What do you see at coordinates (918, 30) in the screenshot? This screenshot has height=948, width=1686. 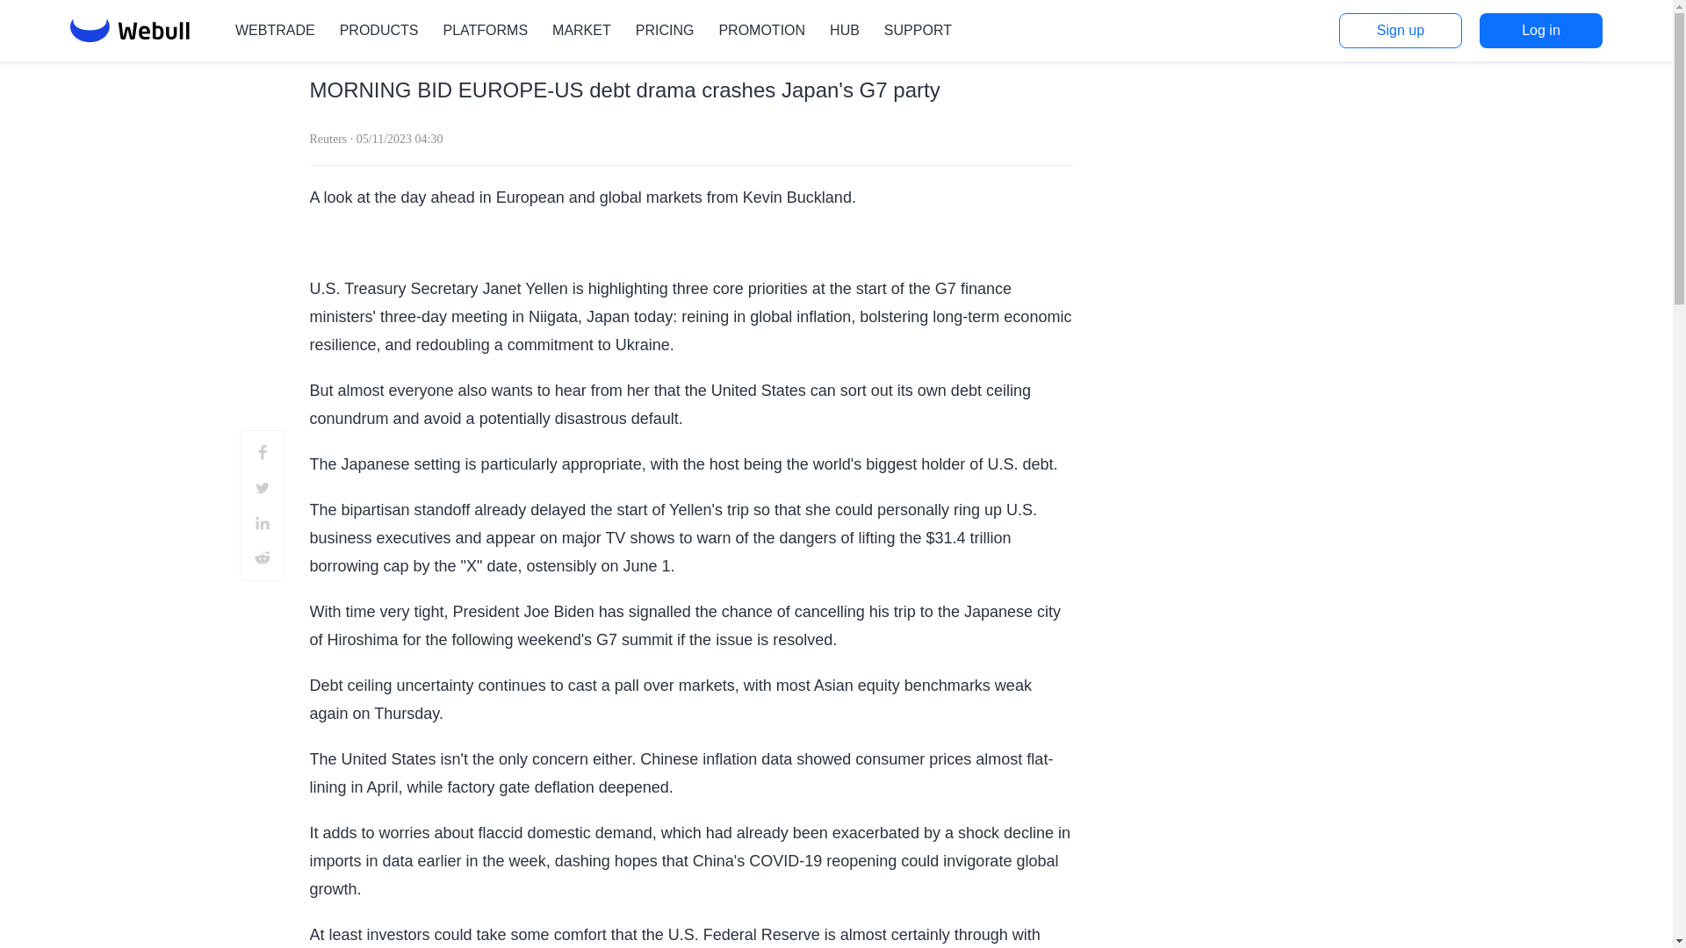 I see `SUPPORT` at bounding box center [918, 30].